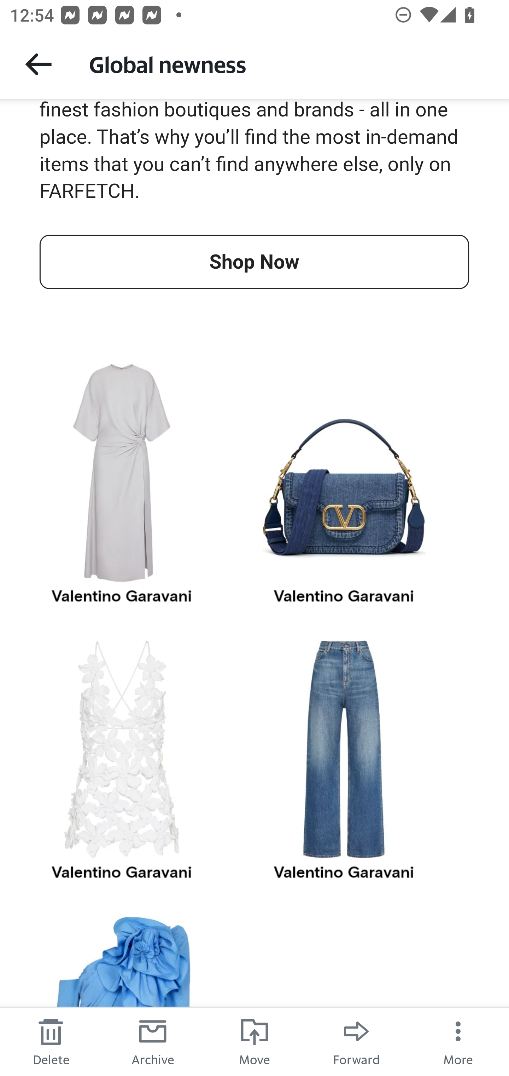 Image resolution: width=509 pixels, height=1076 pixels. I want to click on product grid brand, so click(344, 596).